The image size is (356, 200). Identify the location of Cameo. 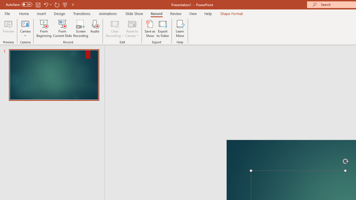
(25, 23).